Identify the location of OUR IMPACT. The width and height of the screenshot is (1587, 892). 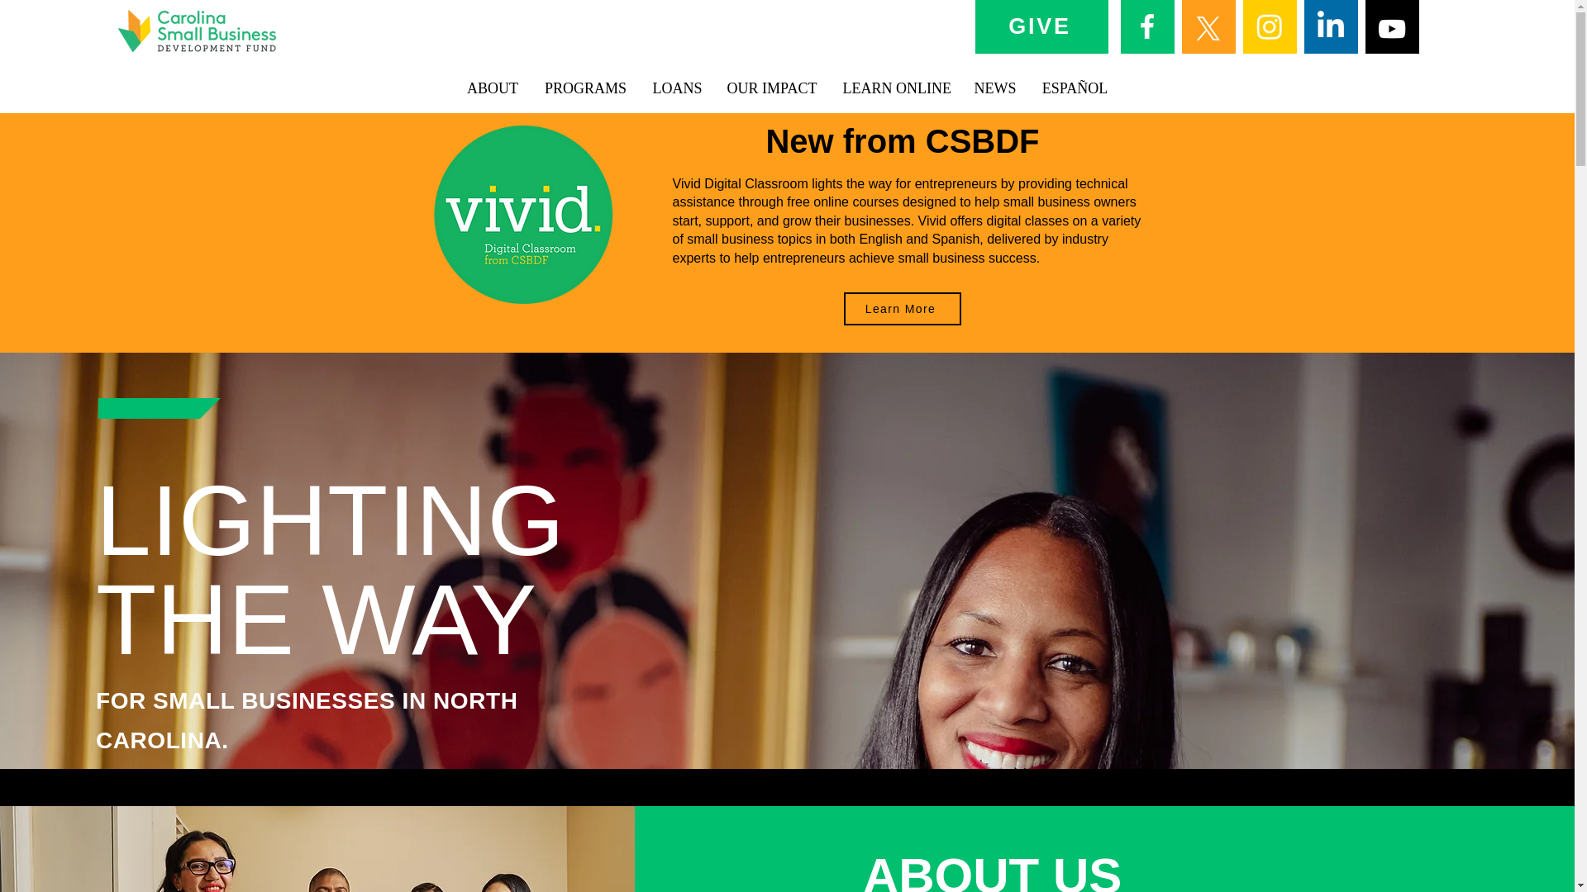
(772, 88).